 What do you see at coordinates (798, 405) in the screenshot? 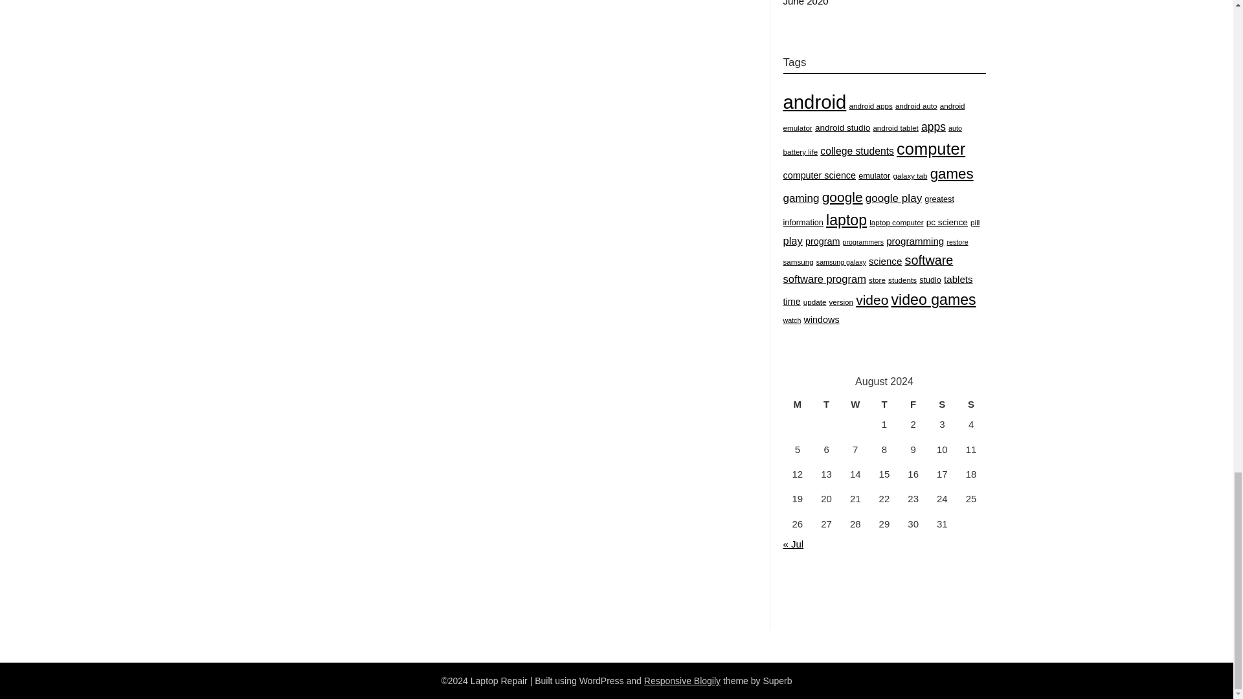
I see `Monday` at bounding box center [798, 405].